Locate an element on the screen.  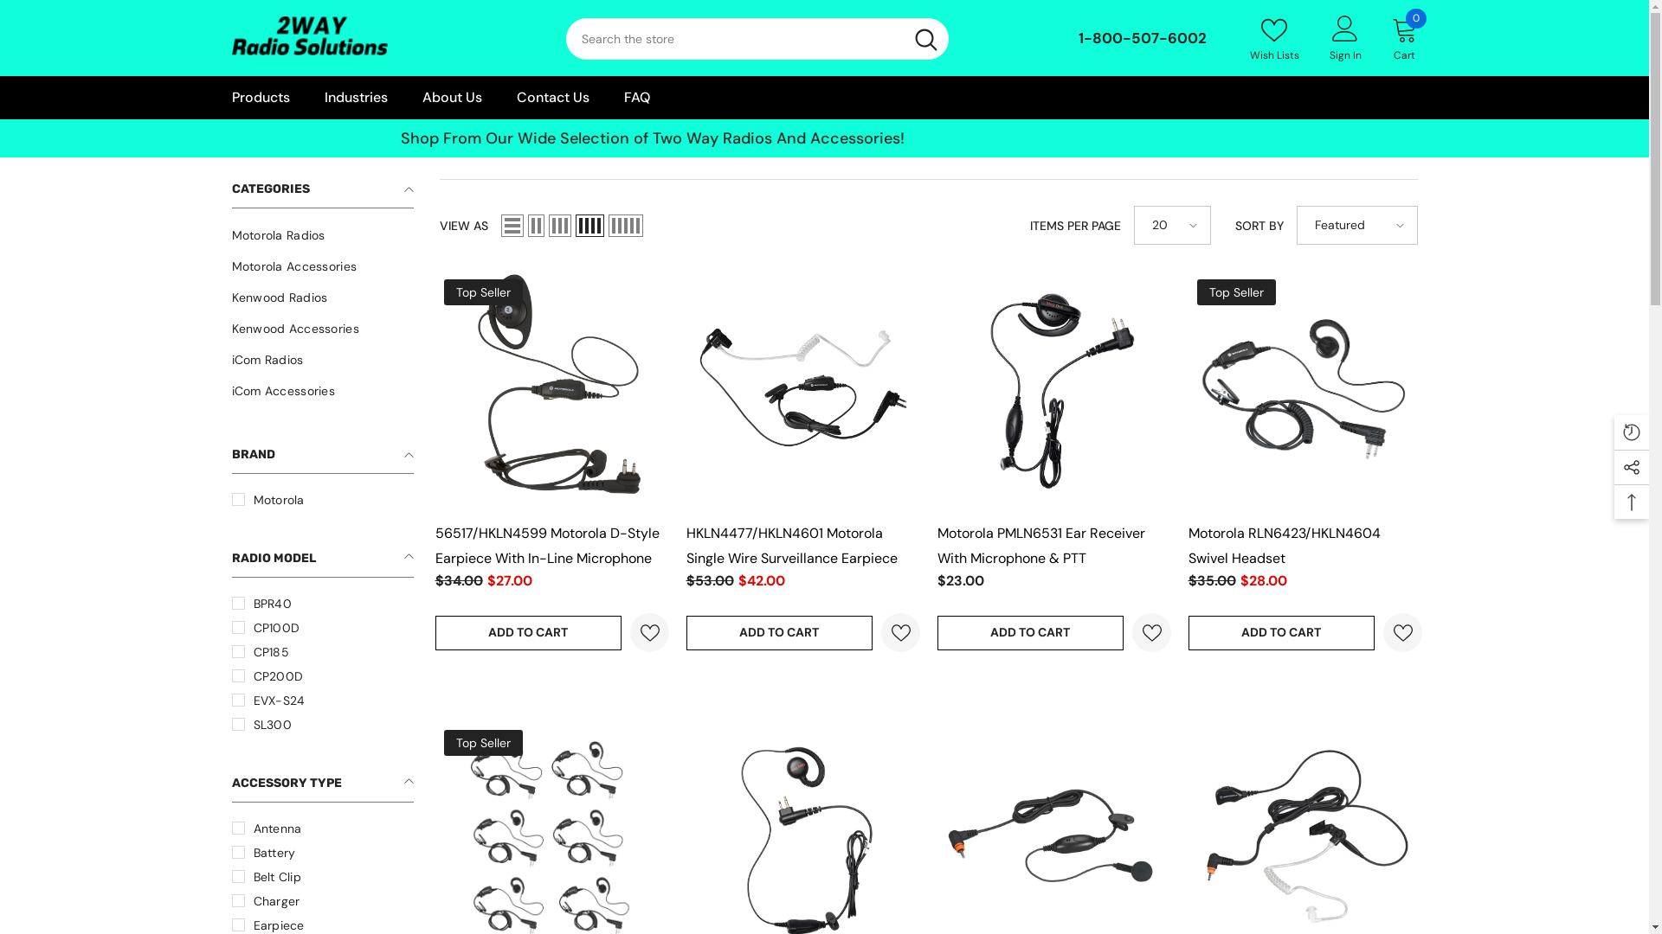
Cart
0
0 items is located at coordinates (1405, 38).